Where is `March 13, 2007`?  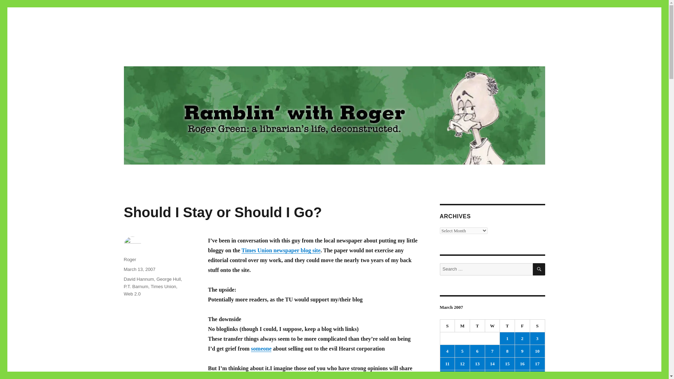 March 13, 2007 is located at coordinates (139, 270).